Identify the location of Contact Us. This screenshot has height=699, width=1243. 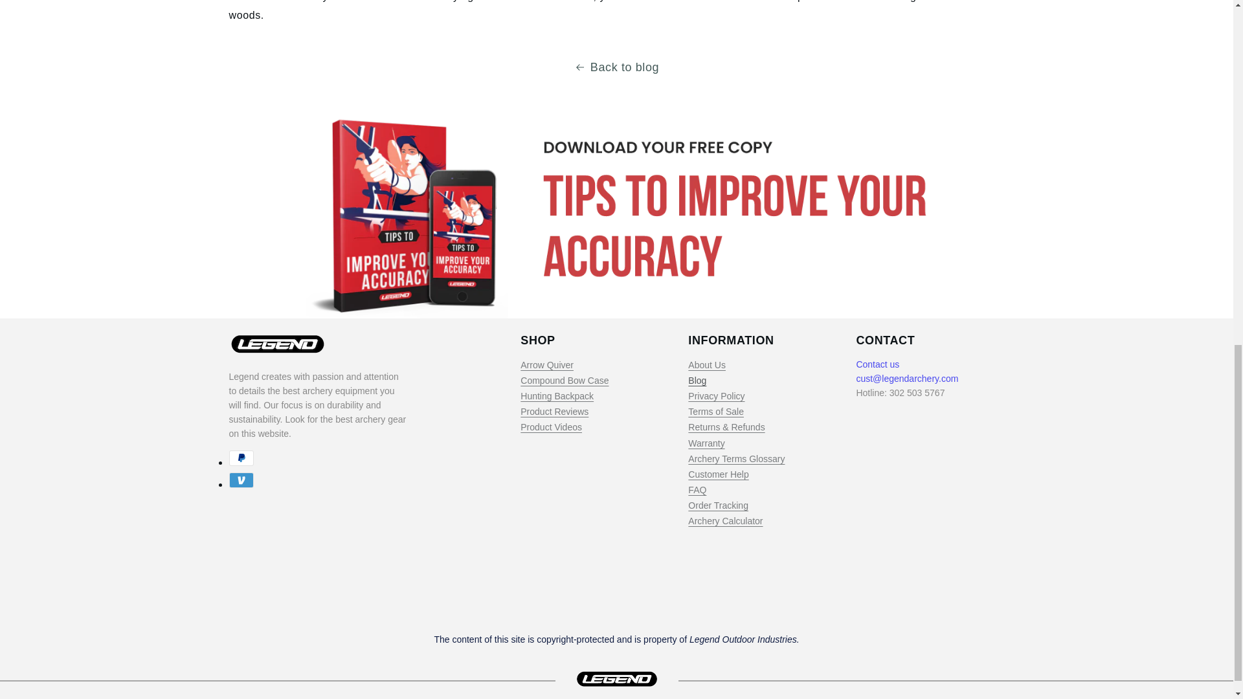
(877, 364).